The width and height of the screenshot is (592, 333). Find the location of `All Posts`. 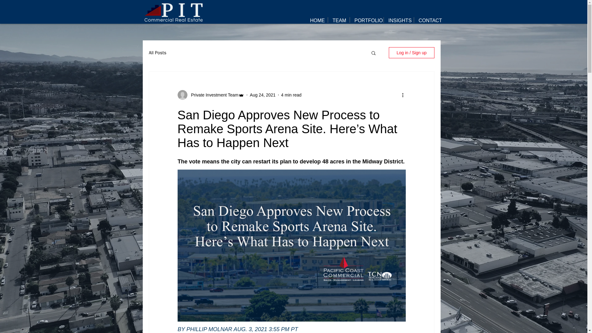

All Posts is located at coordinates (157, 53).